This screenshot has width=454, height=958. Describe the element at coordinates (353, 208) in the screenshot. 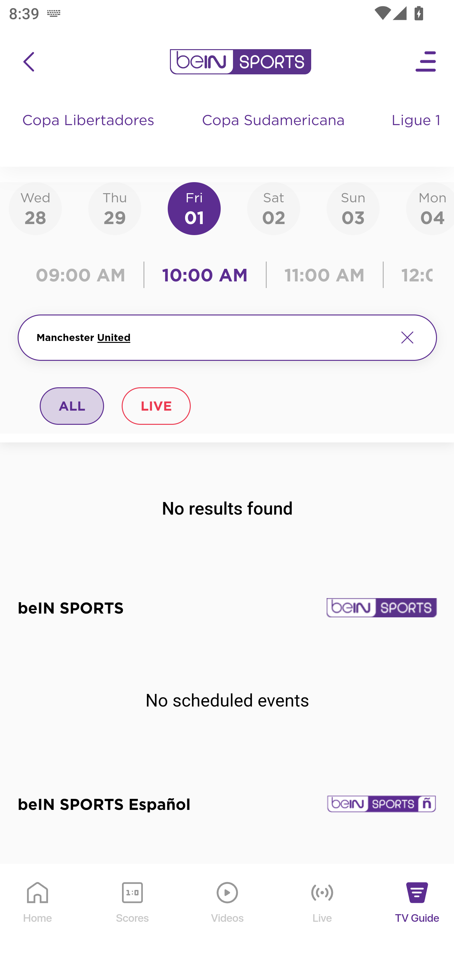

I see `Sun03` at that location.